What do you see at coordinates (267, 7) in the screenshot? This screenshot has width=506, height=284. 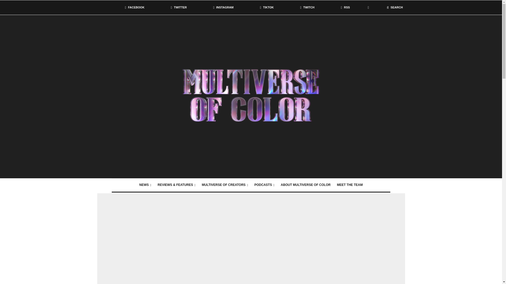 I see `TIKTOK` at bounding box center [267, 7].